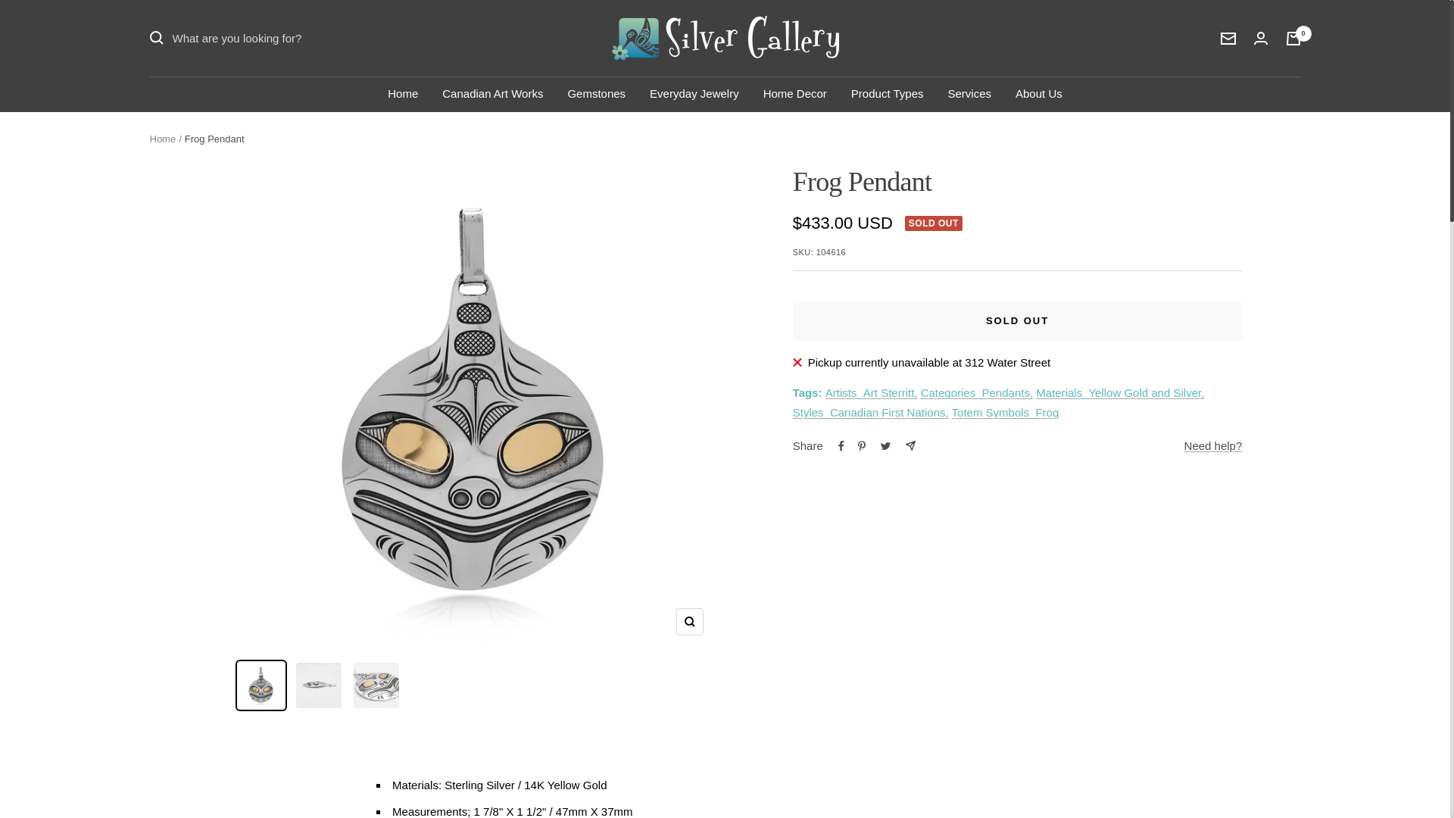 The height and width of the screenshot is (818, 1454). Describe the element at coordinates (403, 94) in the screenshot. I see `Home` at that location.